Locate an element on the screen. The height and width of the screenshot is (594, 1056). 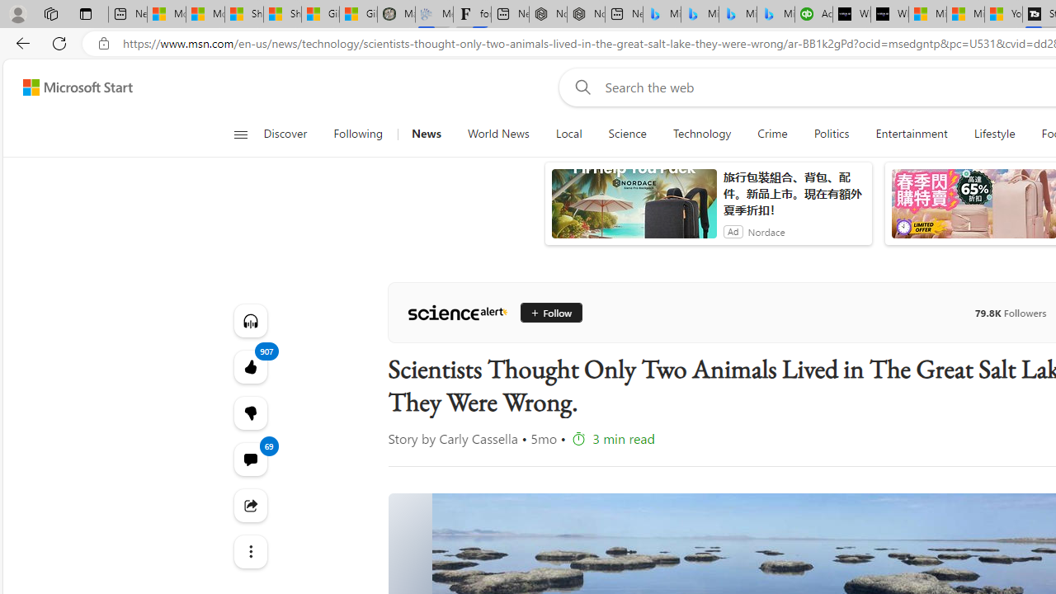
Personal Profile is located at coordinates (17, 13).